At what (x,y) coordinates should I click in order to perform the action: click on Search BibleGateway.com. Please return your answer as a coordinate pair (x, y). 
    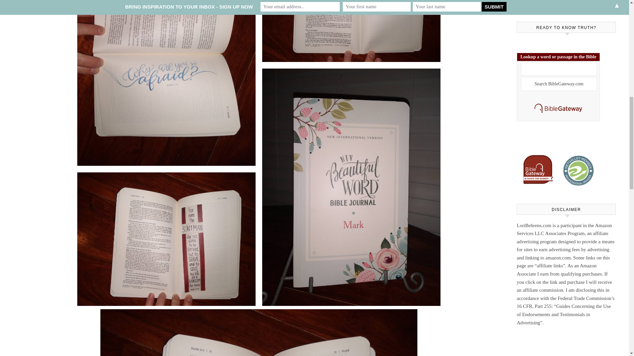
    Looking at the image, I should click on (559, 84).